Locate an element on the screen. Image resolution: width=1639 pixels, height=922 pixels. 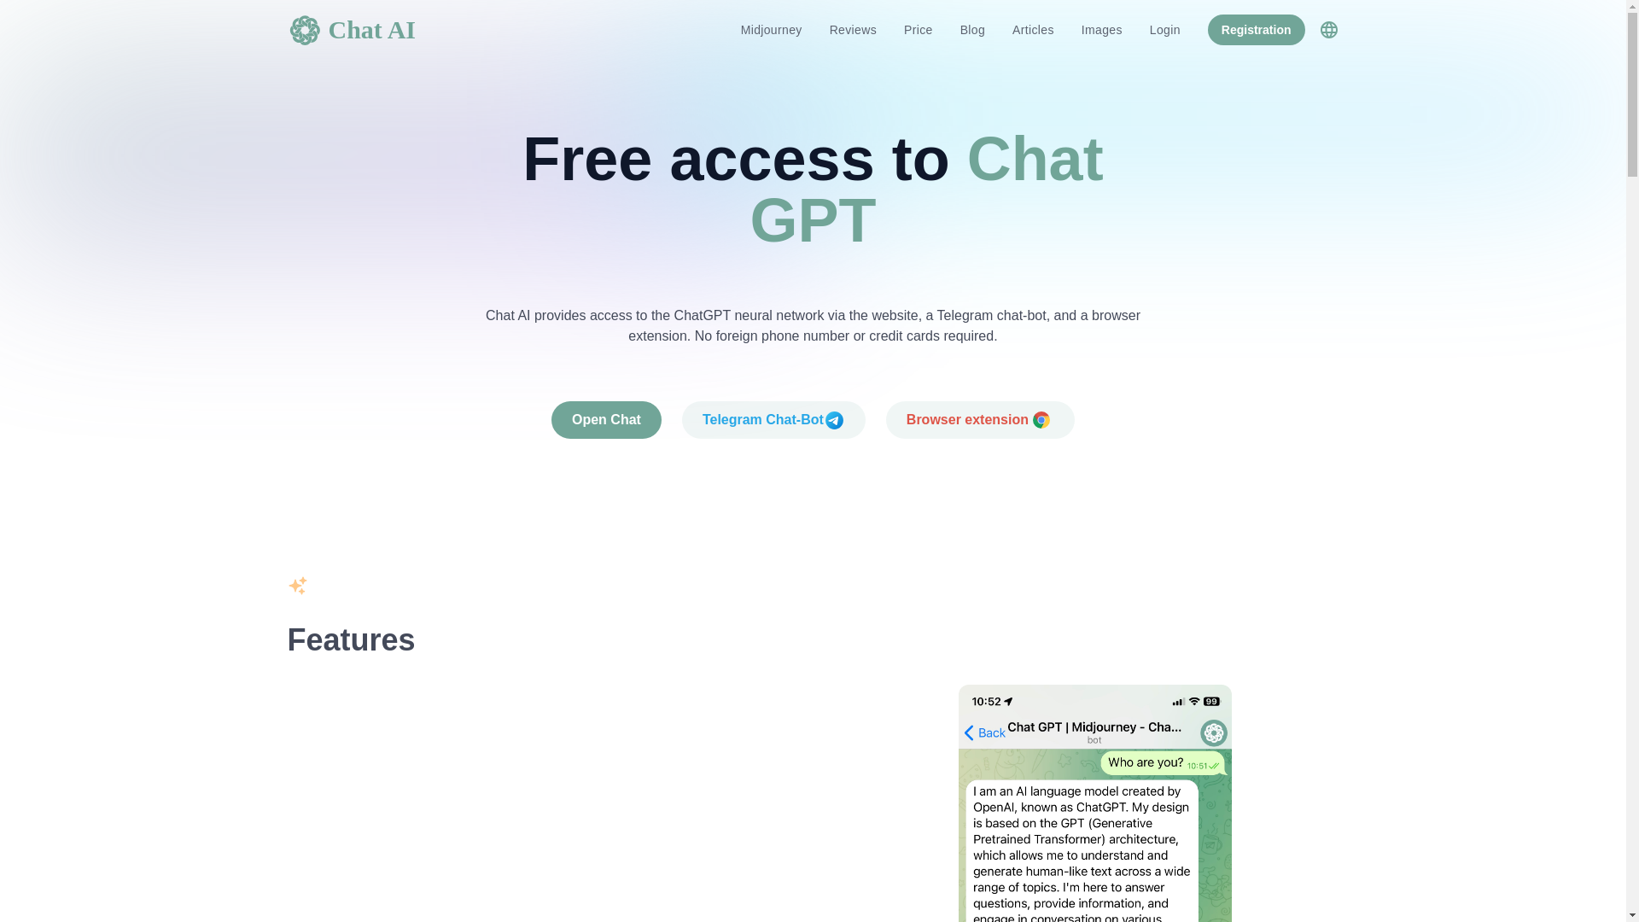
Open Chat is located at coordinates (606, 420).